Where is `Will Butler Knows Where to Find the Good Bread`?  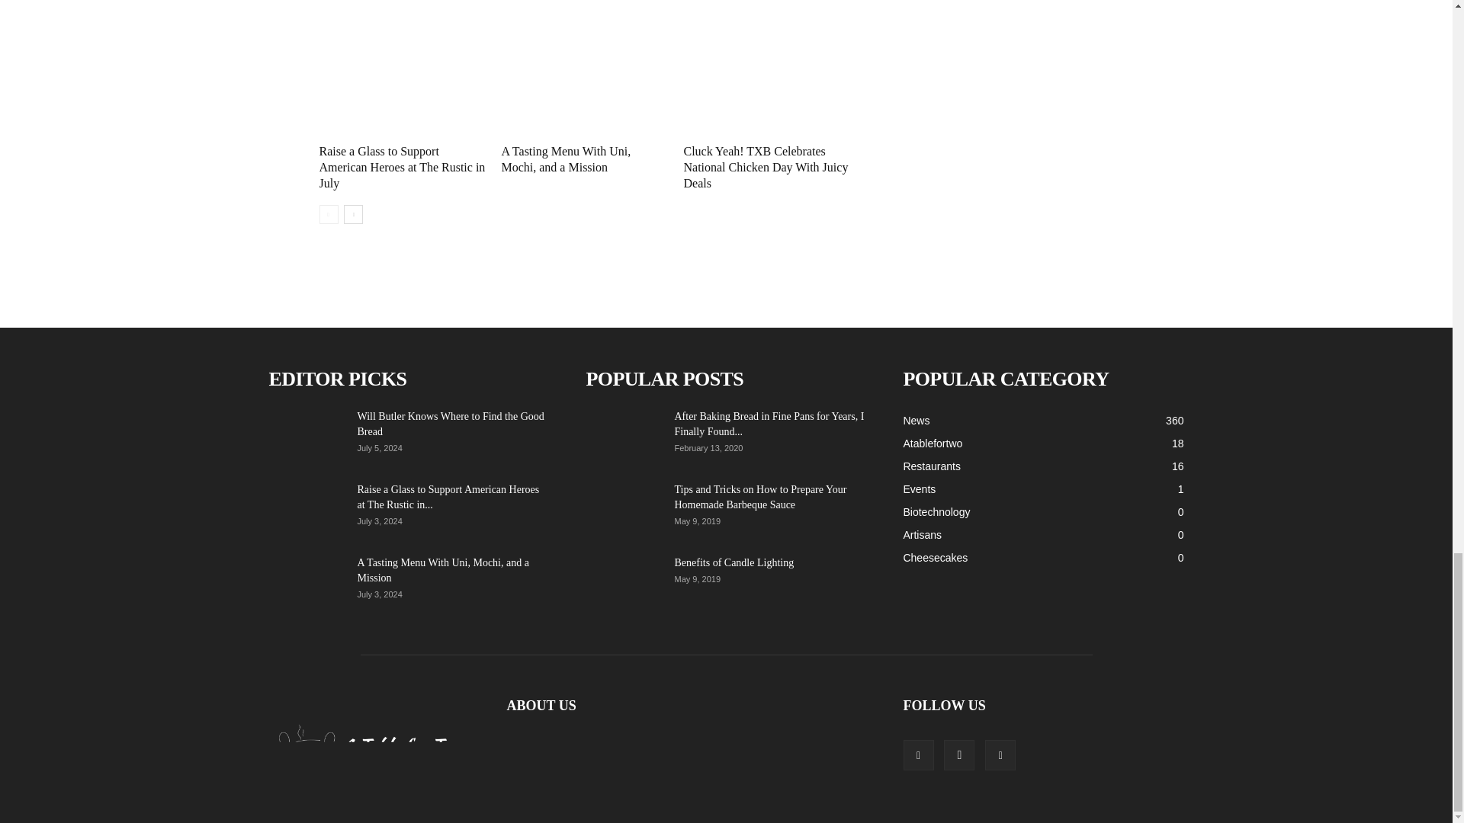 Will Butler Knows Where to Find the Good Bread is located at coordinates (450, 424).